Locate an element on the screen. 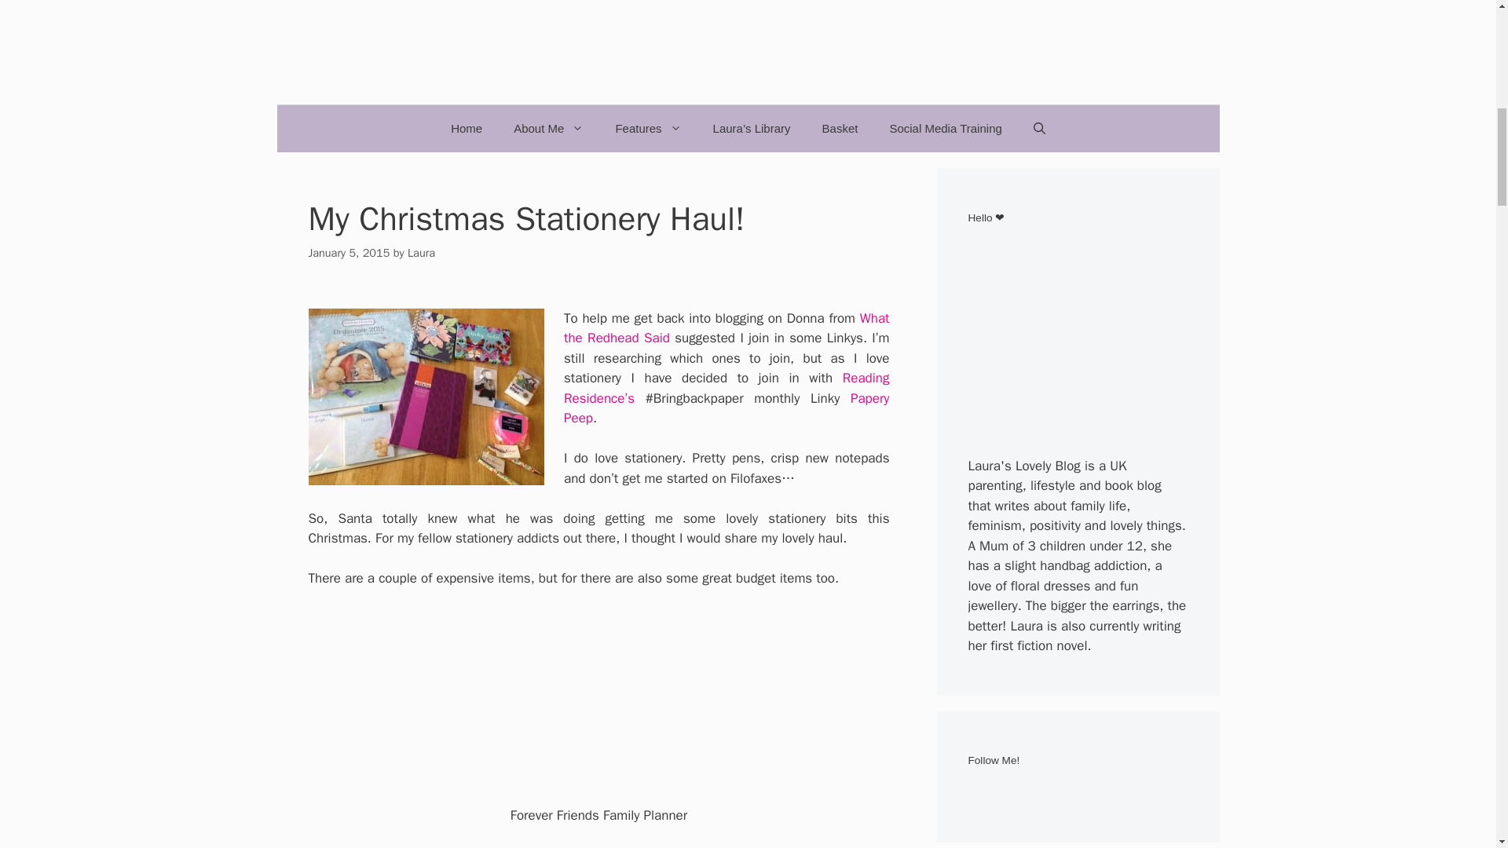 The height and width of the screenshot is (848, 1508). Basket is located at coordinates (840, 129).